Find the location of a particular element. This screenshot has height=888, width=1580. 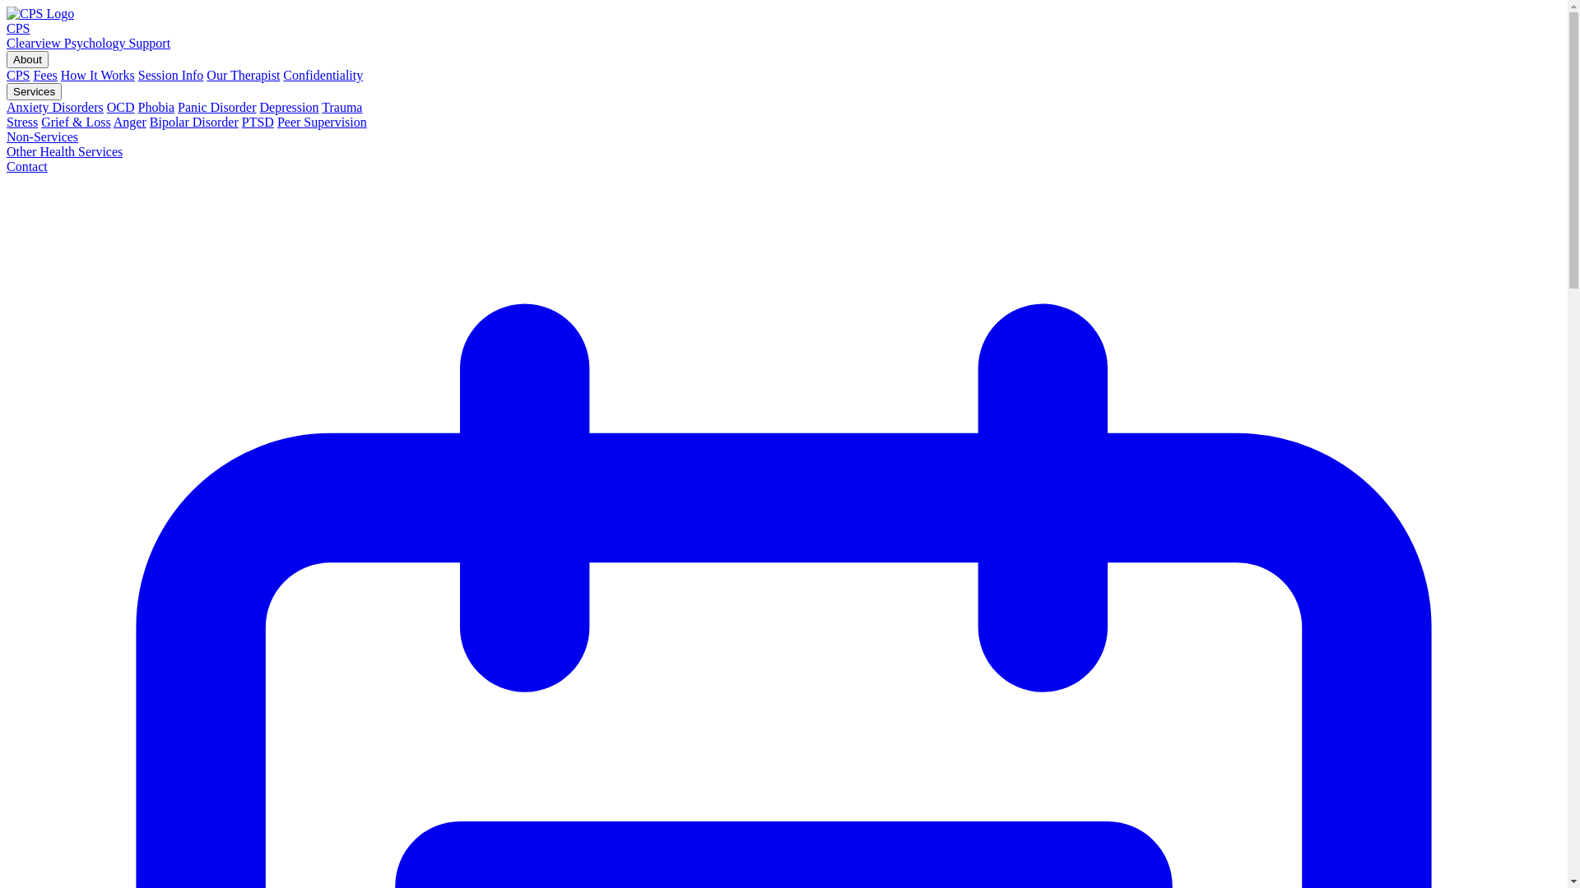

CPS
Clearview Psychology Support is located at coordinates (783, 29).